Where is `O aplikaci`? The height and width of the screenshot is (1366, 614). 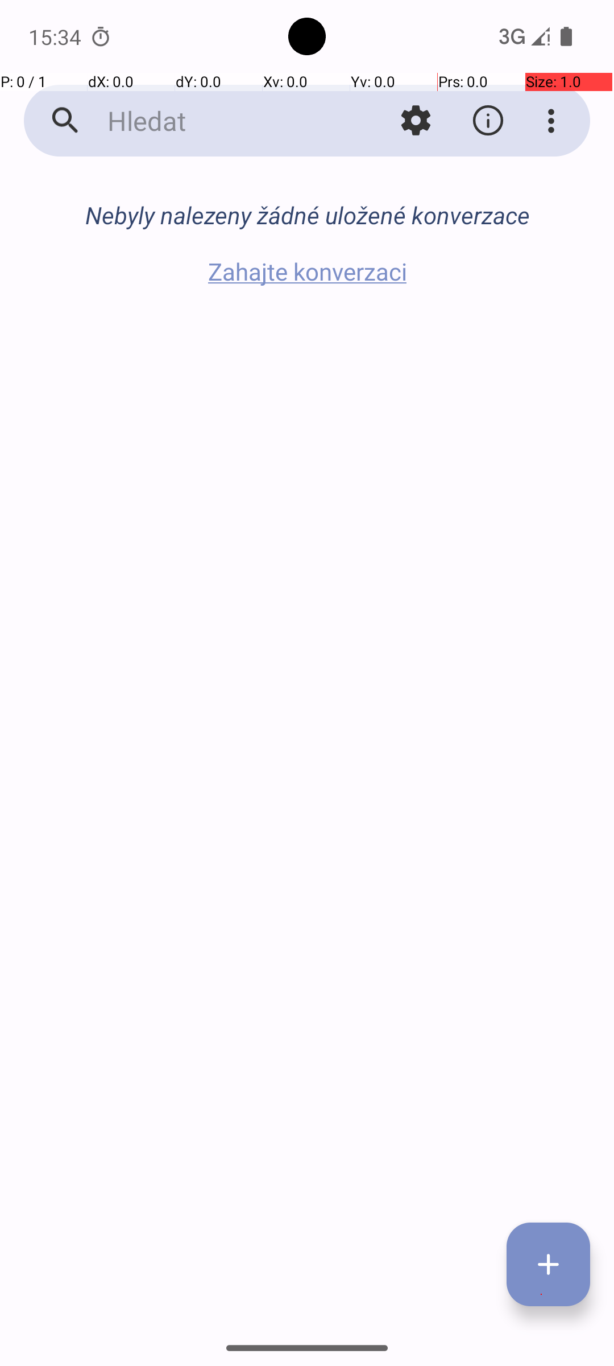
O aplikaci is located at coordinates (488, 121).